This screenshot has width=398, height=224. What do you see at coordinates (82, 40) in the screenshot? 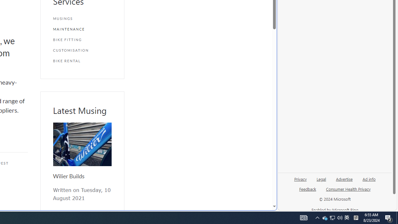
I see `BIKE FITTING` at bounding box center [82, 40].